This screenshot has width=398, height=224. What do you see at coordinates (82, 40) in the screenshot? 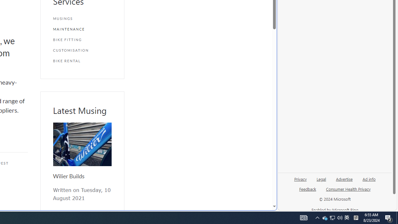
I see `BIKE FITTING` at bounding box center [82, 40].